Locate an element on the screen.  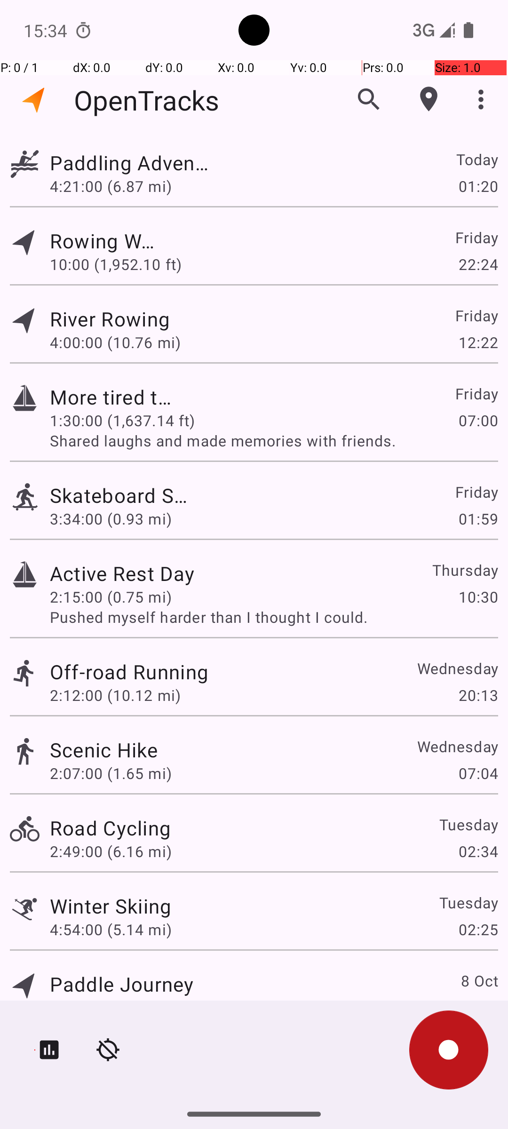
10:00 (1,952.10 ft) is located at coordinates (116, 264).